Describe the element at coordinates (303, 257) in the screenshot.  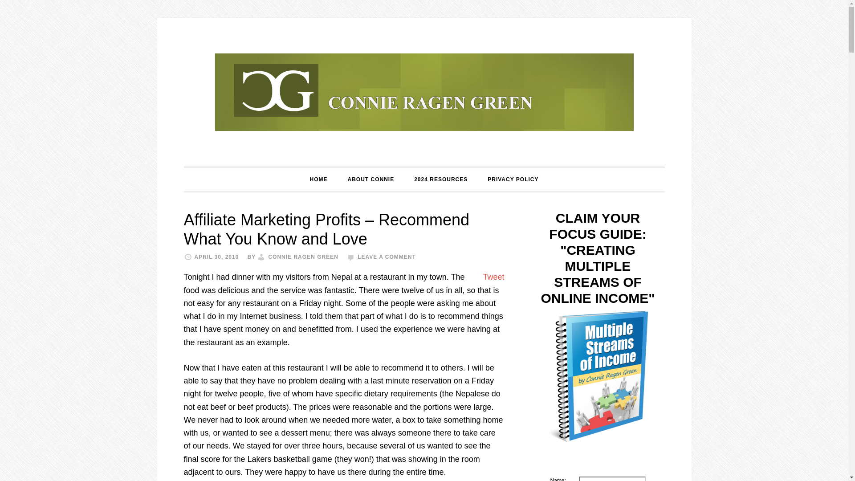
I see `CONNIE RAGEN GREEN` at that location.